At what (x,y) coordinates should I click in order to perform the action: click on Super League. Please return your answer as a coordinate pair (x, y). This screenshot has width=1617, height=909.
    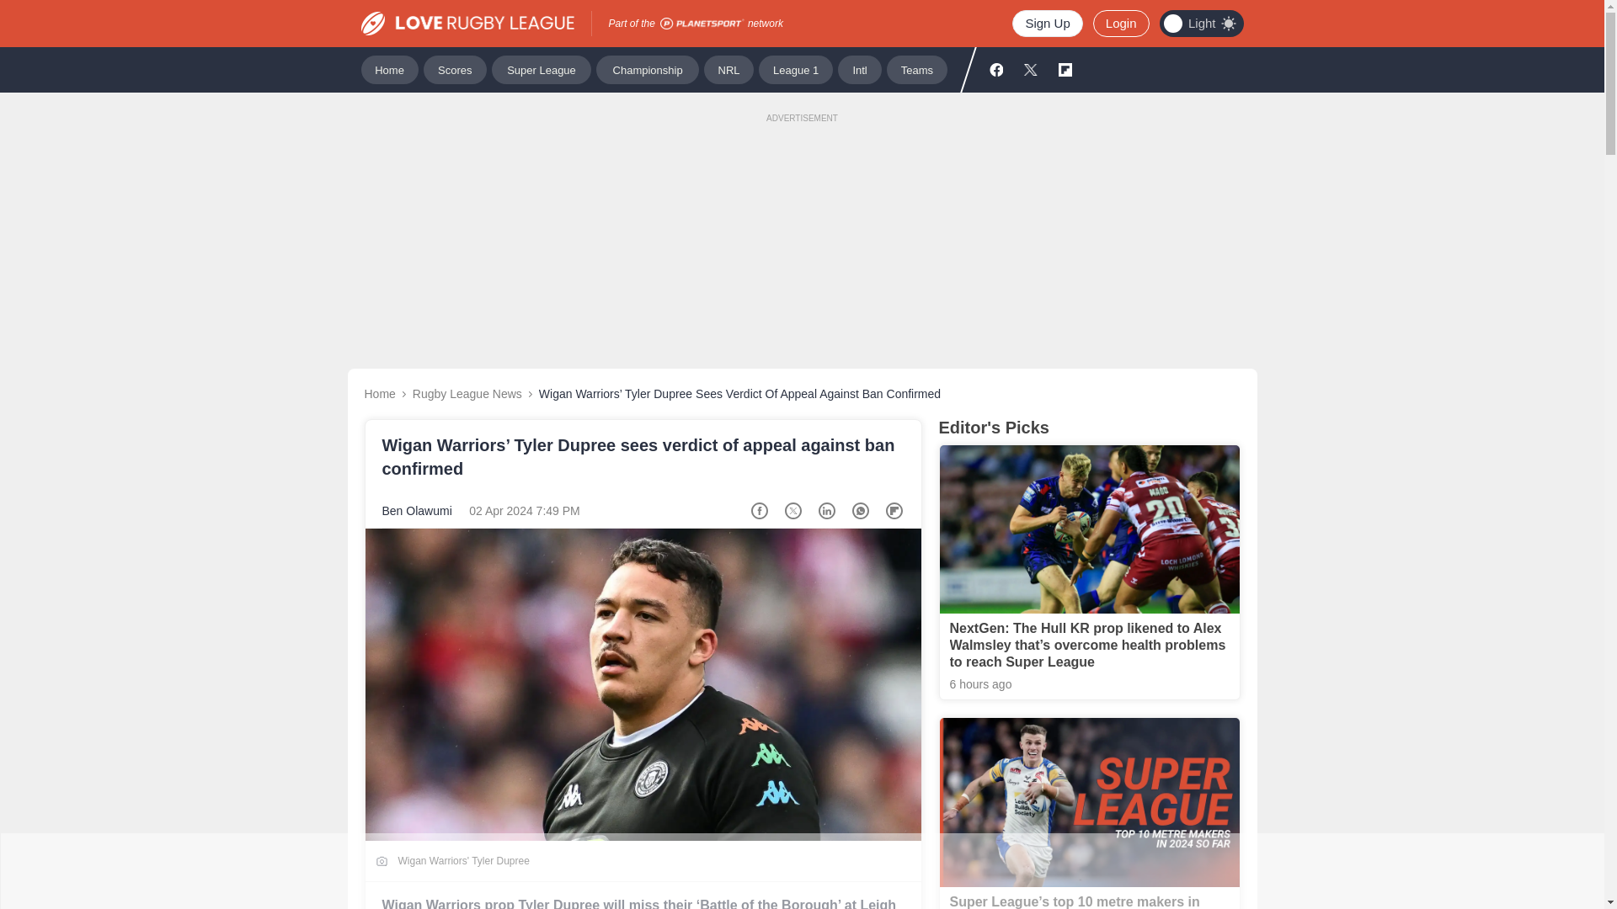
    Looking at the image, I should click on (541, 69).